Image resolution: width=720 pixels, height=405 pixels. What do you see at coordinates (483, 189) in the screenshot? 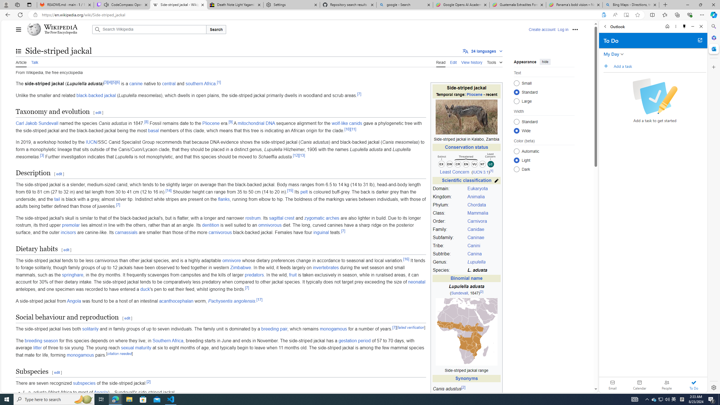
I see `Eukaryota` at bounding box center [483, 189].